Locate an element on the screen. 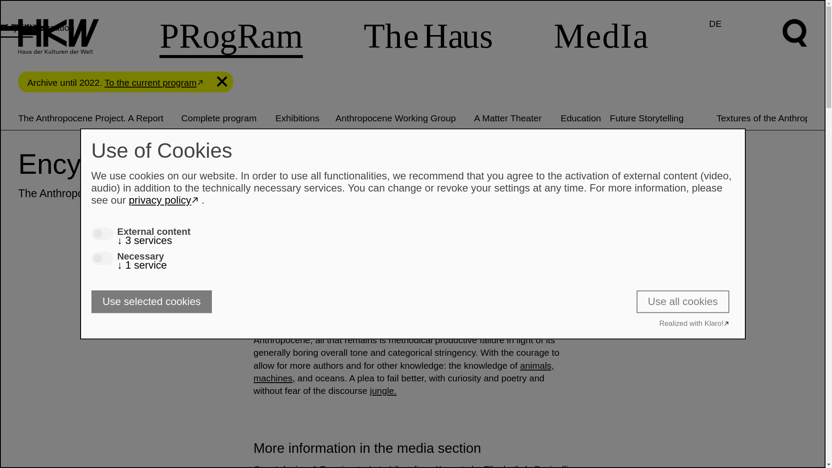  History is located at coordinates (14, 27).